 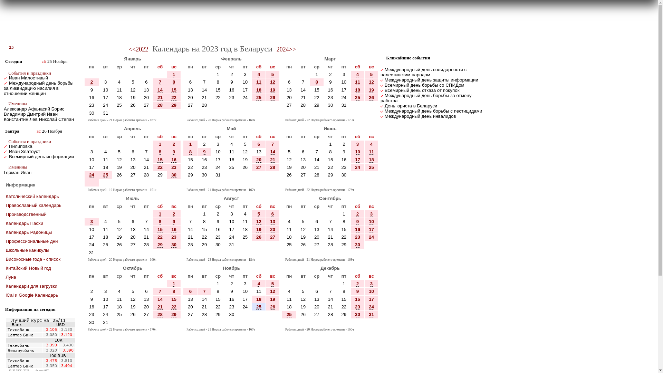 What do you see at coordinates (133, 237) in the screenshot?
I see `20` at bounding box center [133, 237].